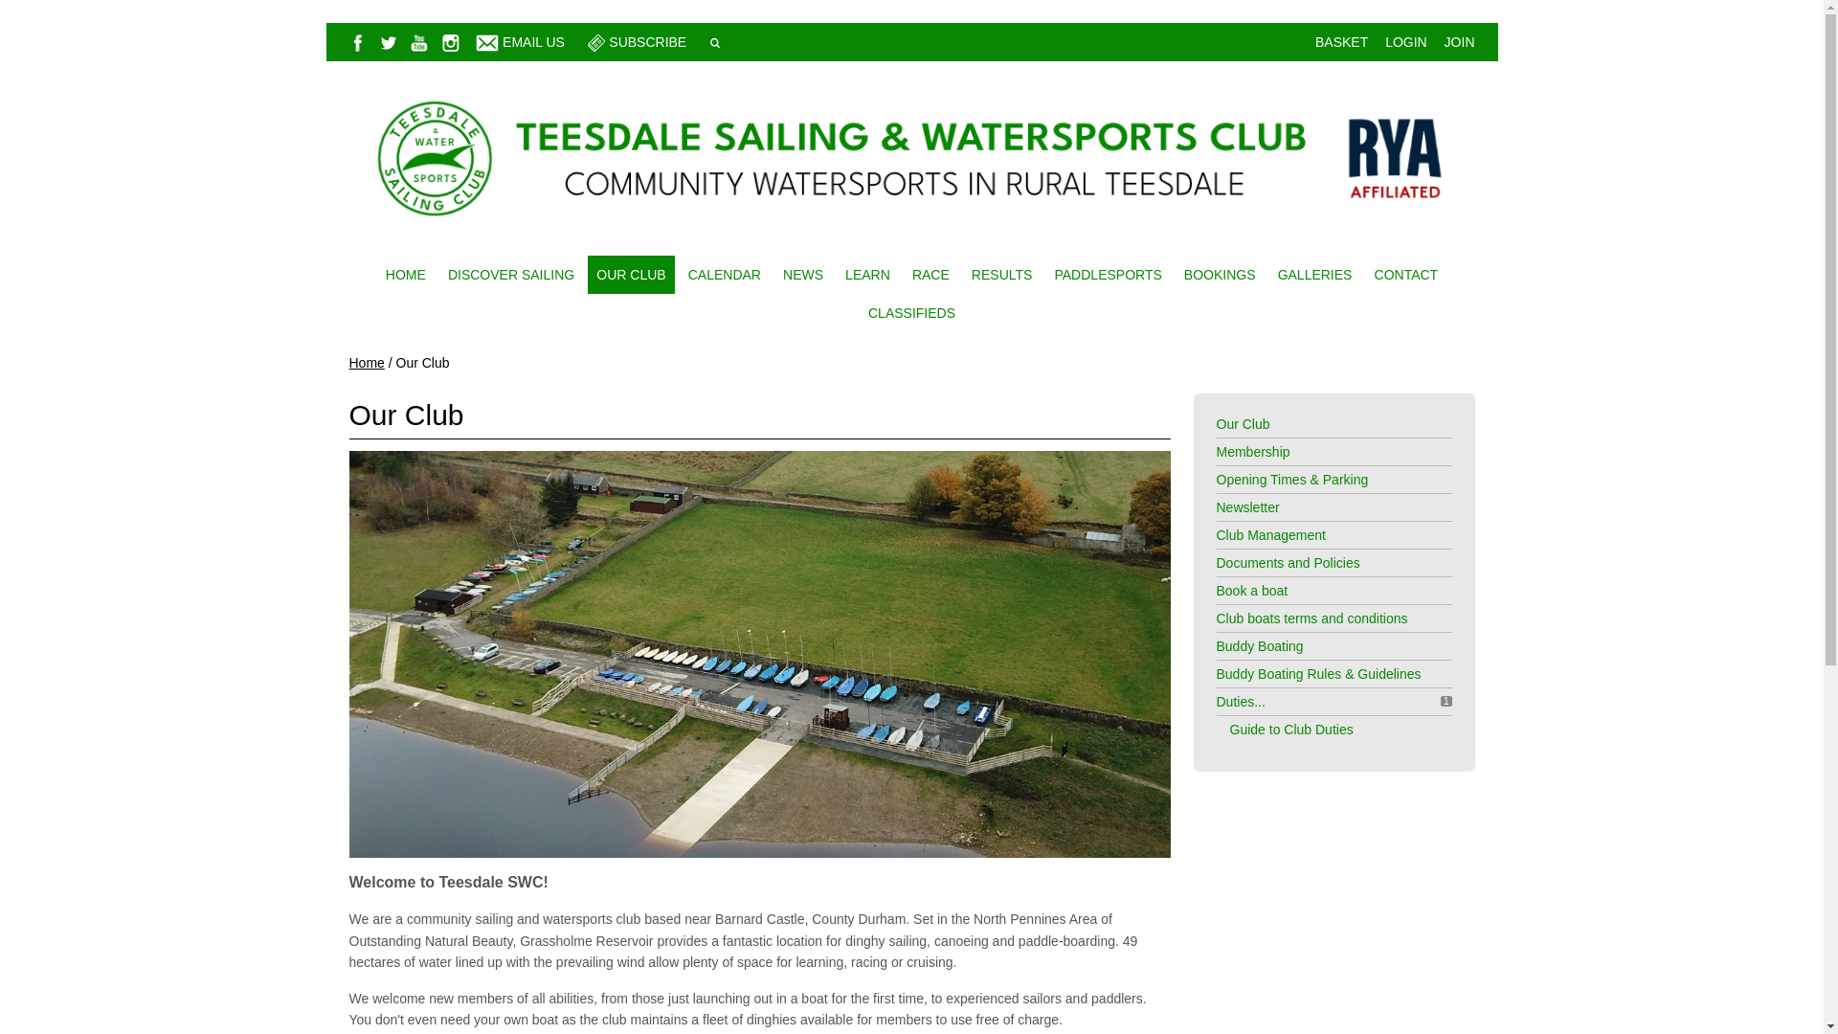 The width and height of the screenshot is (1838, 1034). What do you see at coordinates (1406, 41) in the screenshot?
I see `LOGIN` at bounding box center [1406, 41].